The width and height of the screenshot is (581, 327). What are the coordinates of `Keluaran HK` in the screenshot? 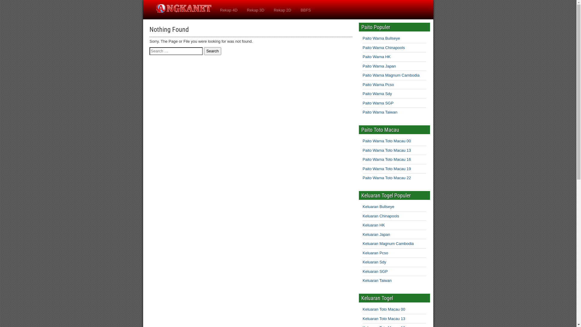 It's located at (374, 225).